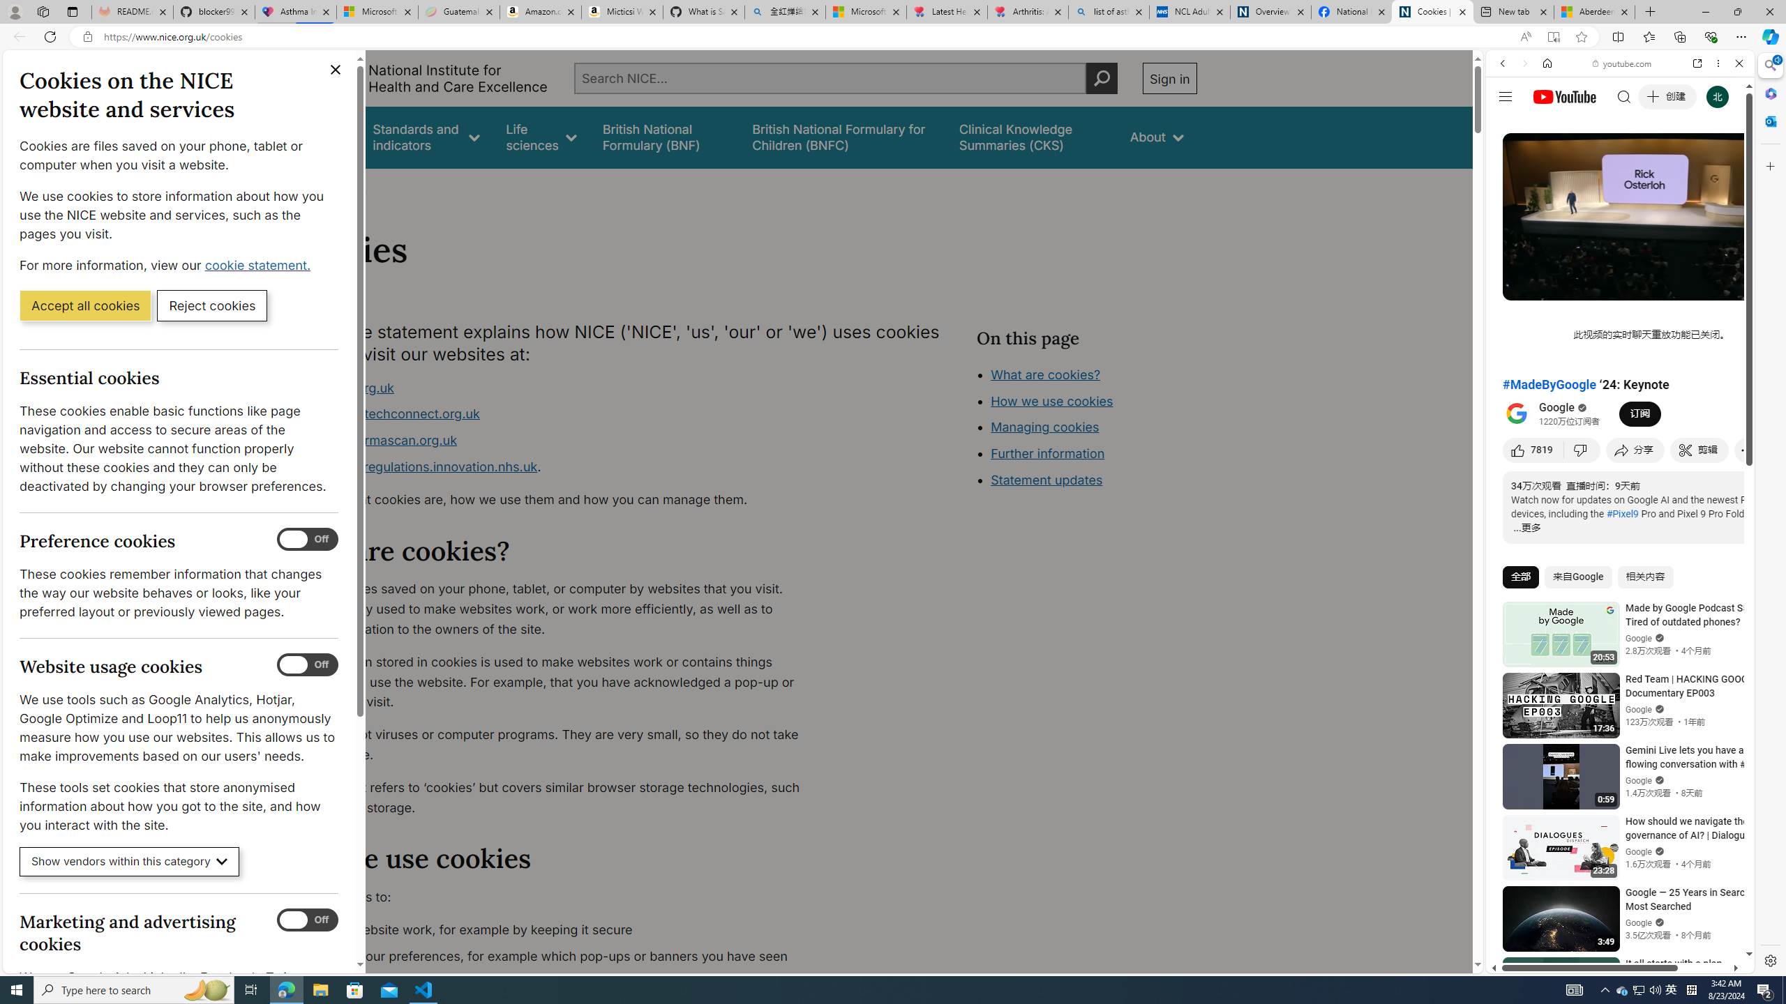 The width and height of the screenshot is (1786, 1004). I want to click on you, so click(1614, 926).